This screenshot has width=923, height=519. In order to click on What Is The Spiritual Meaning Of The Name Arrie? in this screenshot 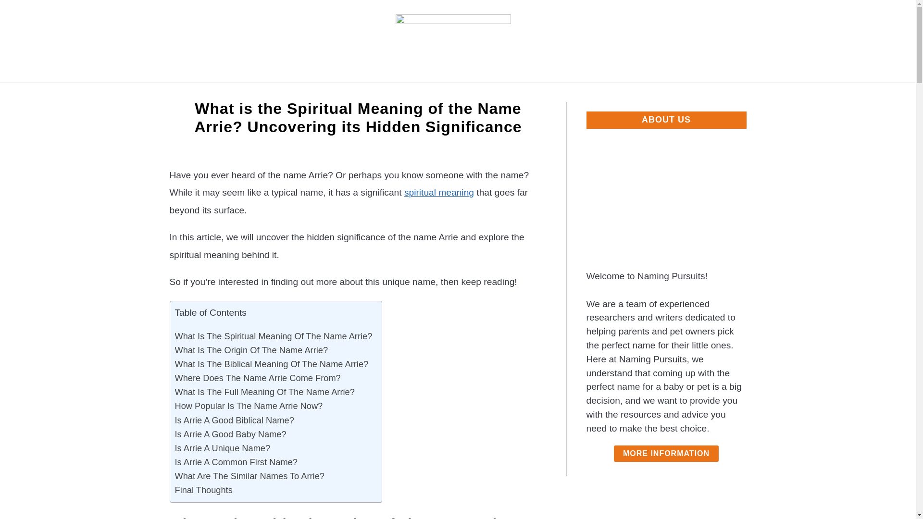, I will do `click(274, 335)`.